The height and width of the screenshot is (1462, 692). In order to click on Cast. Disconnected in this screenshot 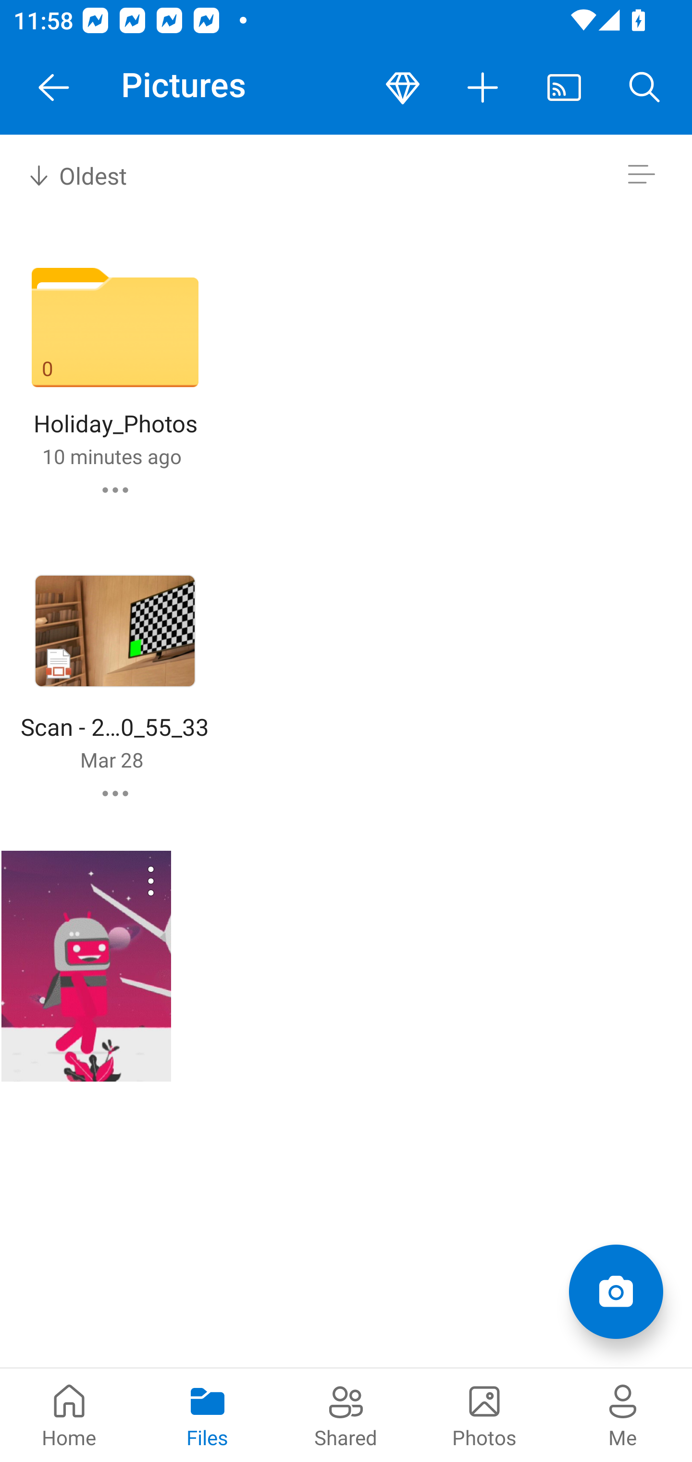, I will do `click(564, 88)`.